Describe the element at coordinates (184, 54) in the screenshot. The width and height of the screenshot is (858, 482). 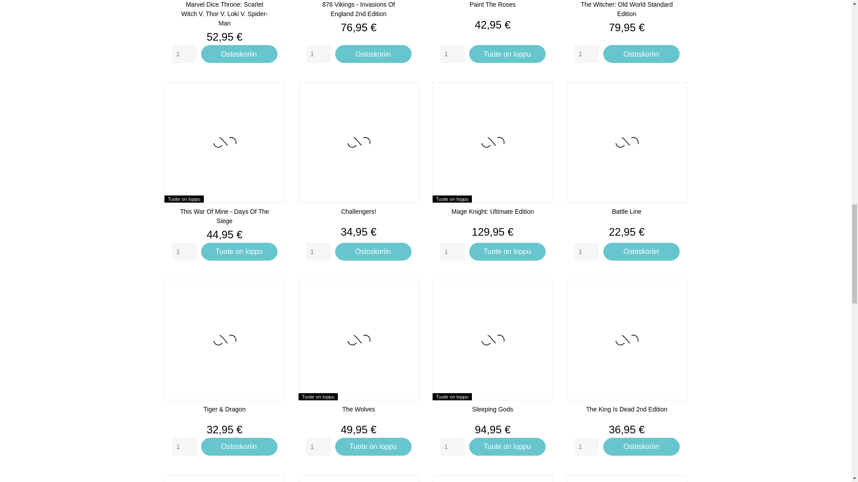
I see `1` at that location.